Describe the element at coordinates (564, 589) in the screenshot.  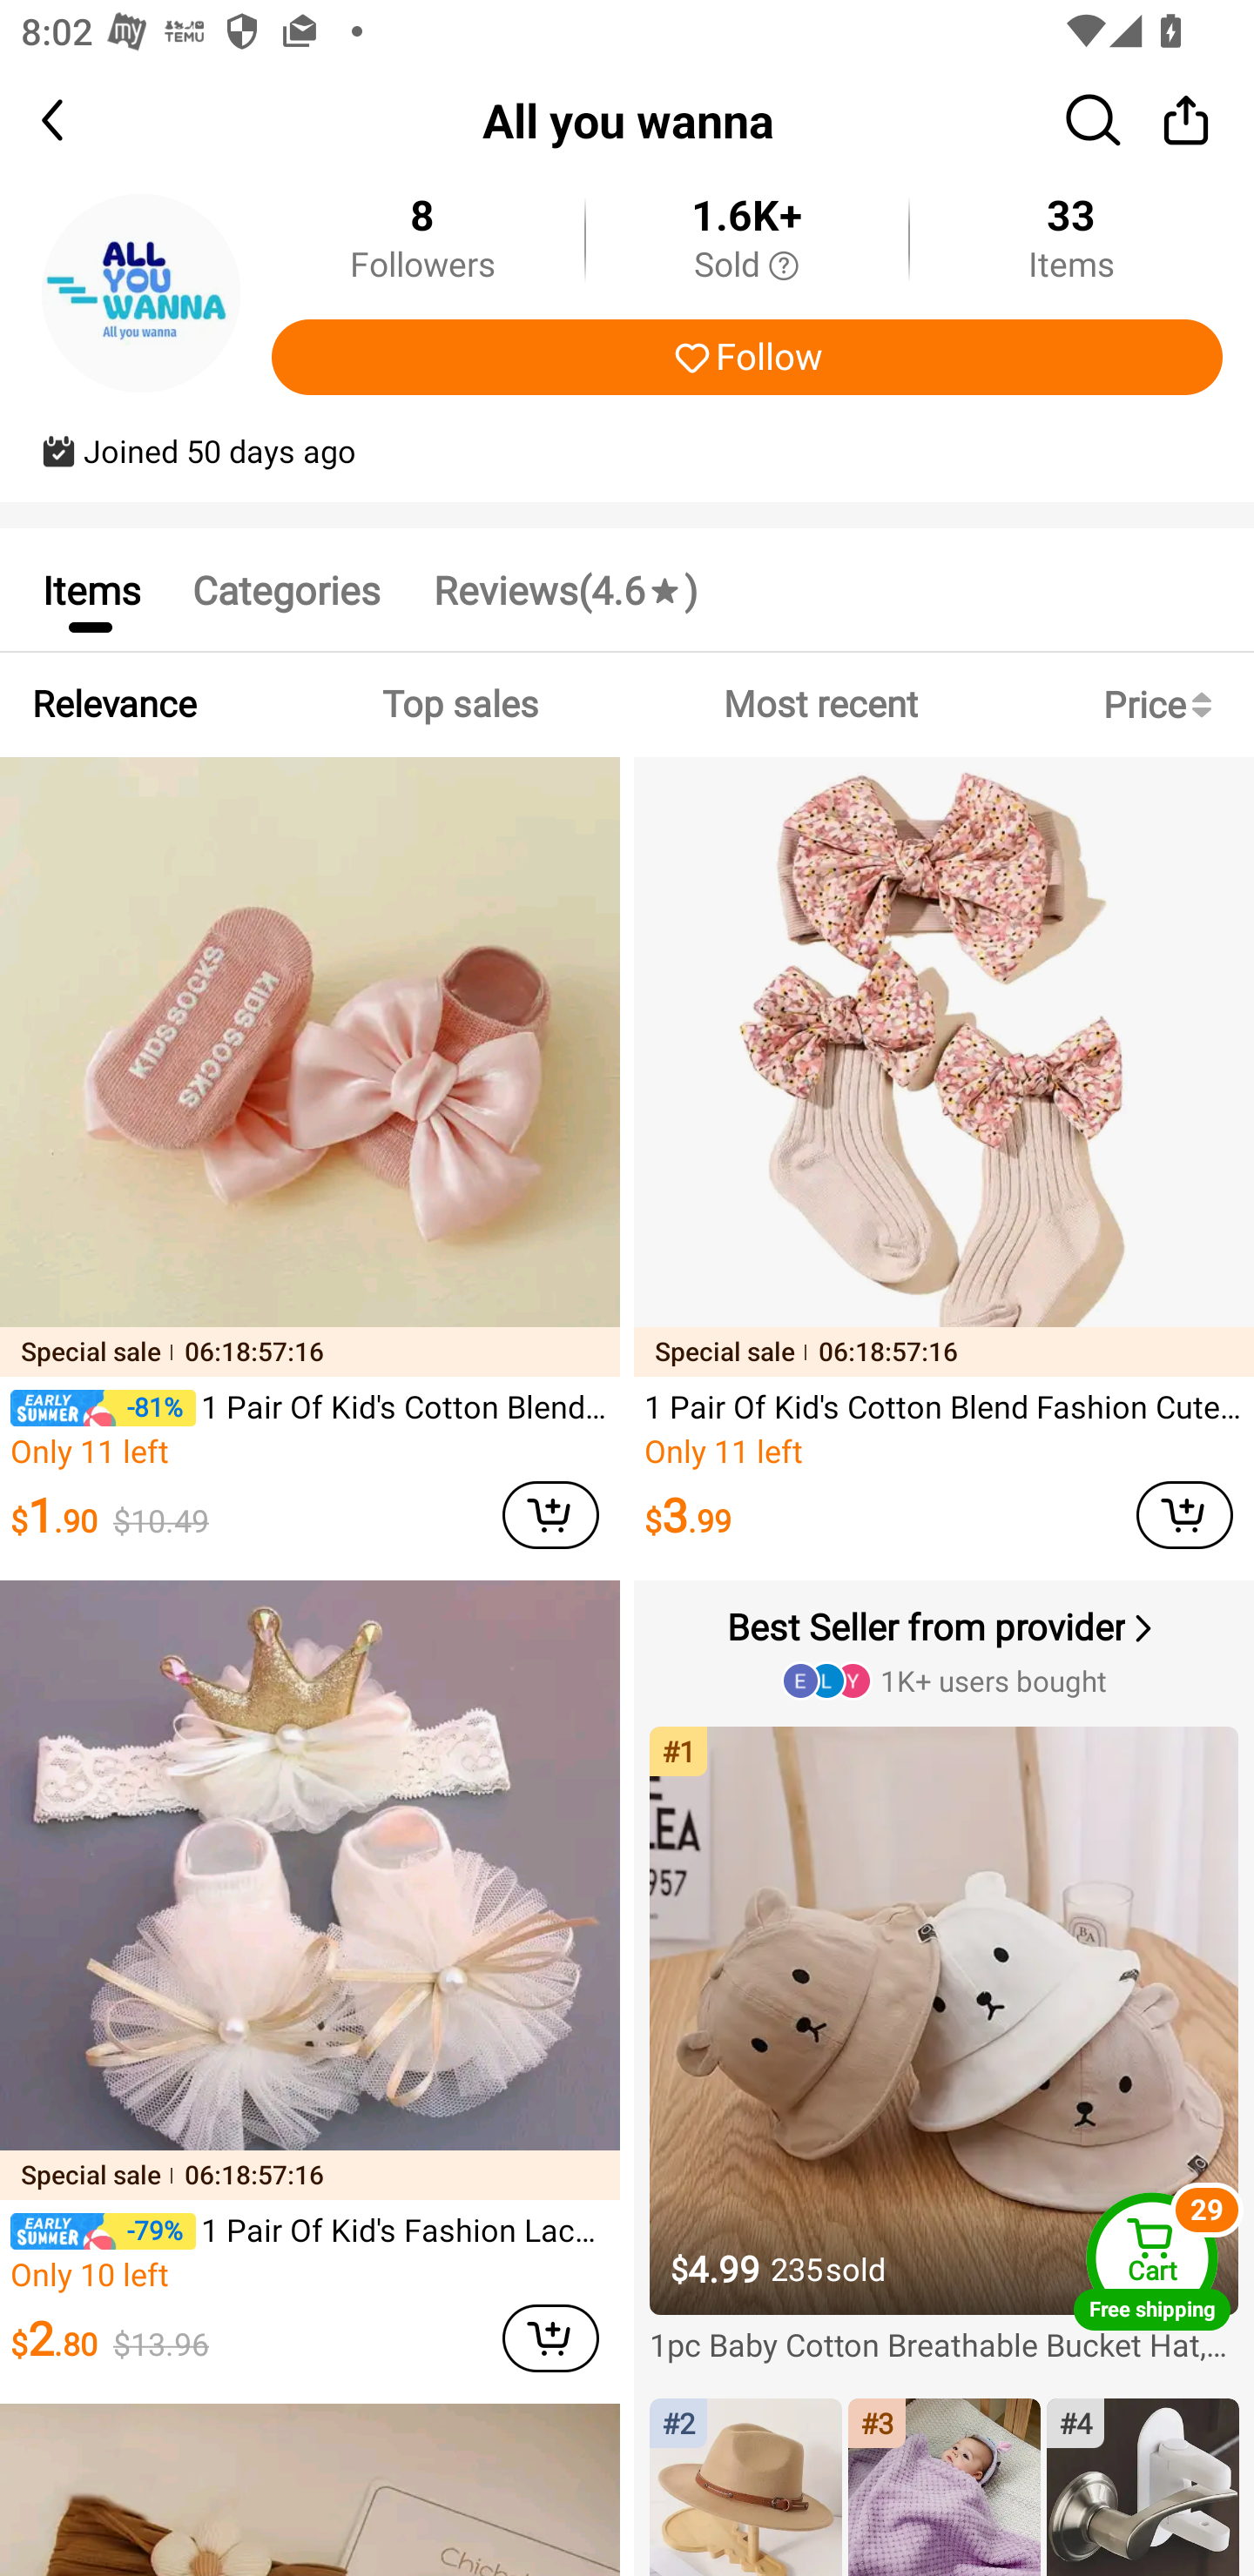
I see `Reviews(4.6 )` at that location.